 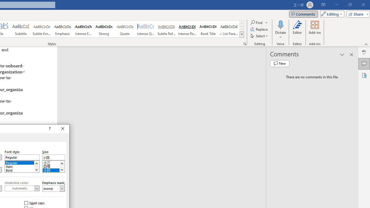 What do you see at coordinates (62, 29) in the screenshot?
I see `Emphasis` at bounding box center [62, 29].